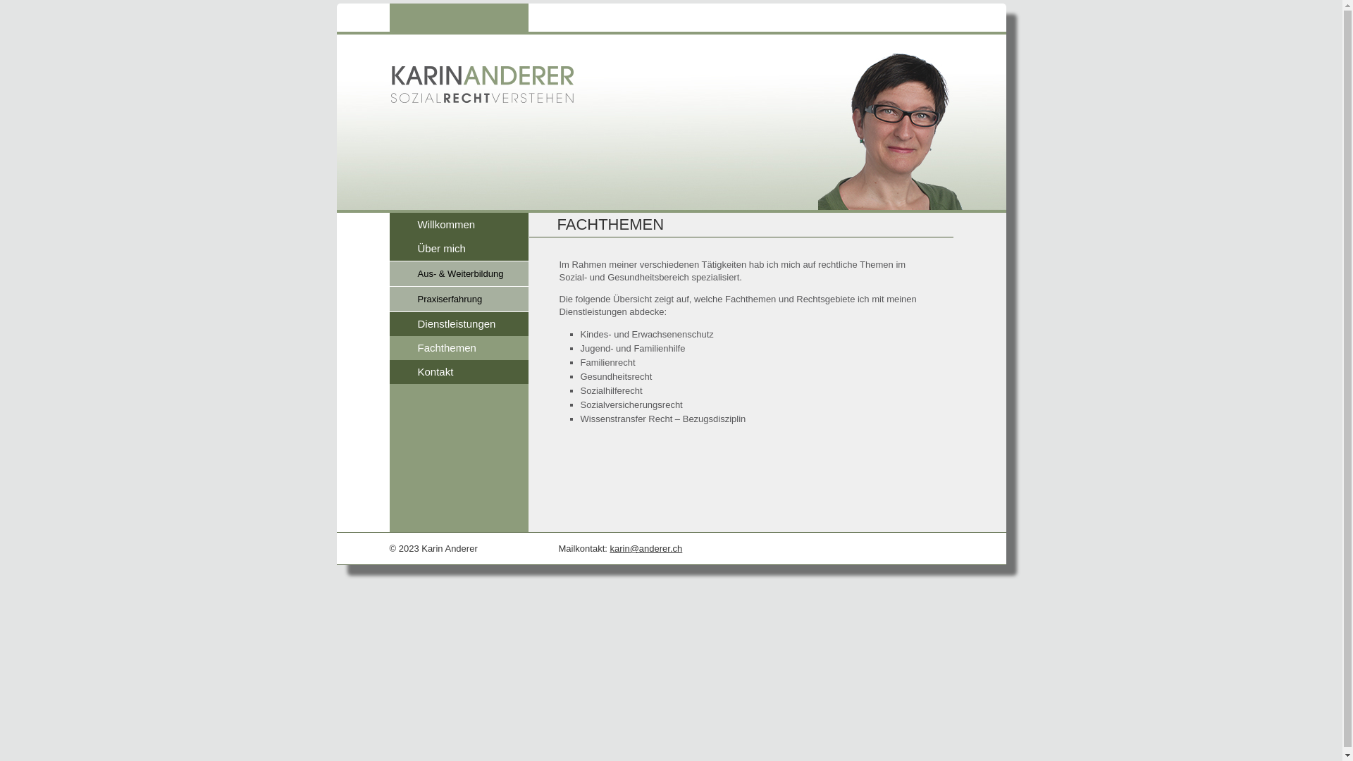 Image resolution: width=1353 pixels, height=761 pixels. I want to click on karin@anderer.ch, so click(645, 548).